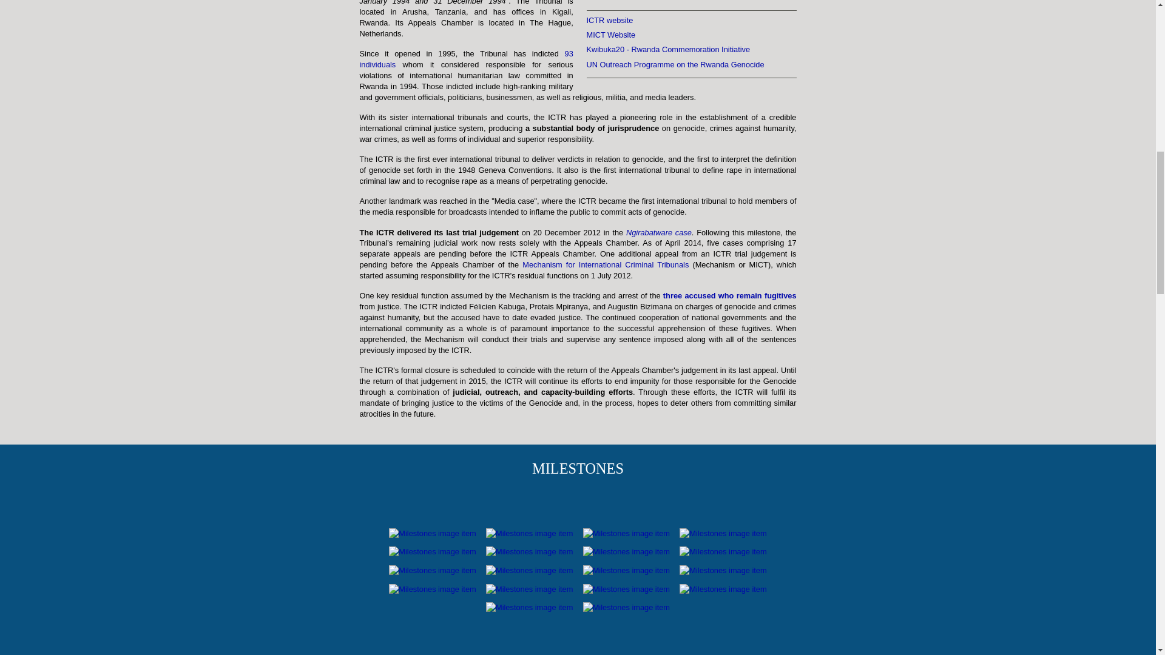 Image resolution: width=1165 pixels, height=655 pixels. Describe the element at coordinates (433, 551) in the screenshot. I see `18 July 1997 - Arrest of Seven Suspects in Nairobi` at that location.